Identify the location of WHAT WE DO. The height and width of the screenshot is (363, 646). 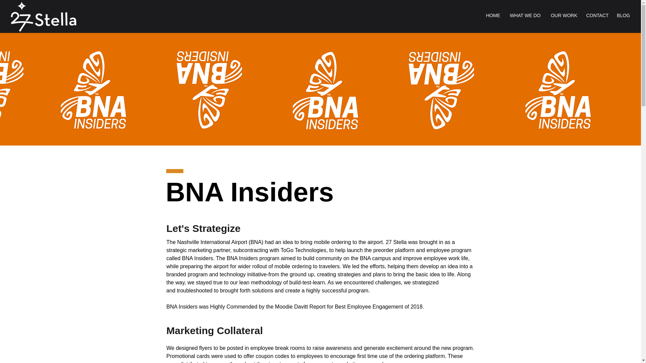
(525, 15).